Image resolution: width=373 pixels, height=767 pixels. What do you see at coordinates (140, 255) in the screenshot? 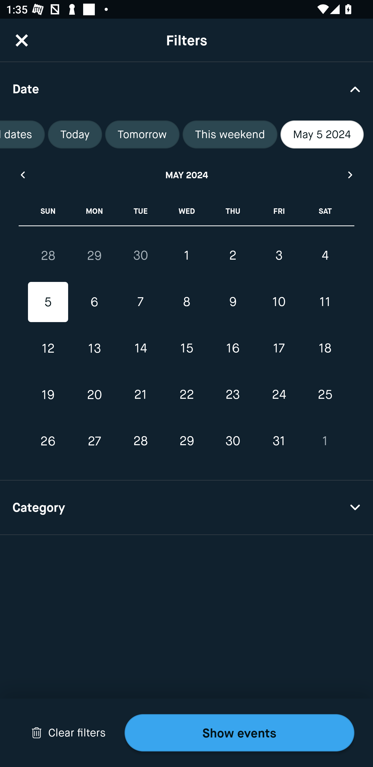
I see `30` at bounding box center [140, 255].